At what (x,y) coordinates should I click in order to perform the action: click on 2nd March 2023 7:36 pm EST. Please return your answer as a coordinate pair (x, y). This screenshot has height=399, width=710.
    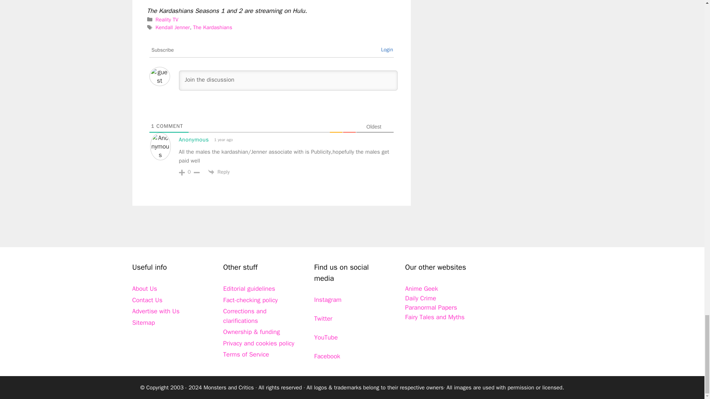
    Looking at the image, I should click on (223, 140).